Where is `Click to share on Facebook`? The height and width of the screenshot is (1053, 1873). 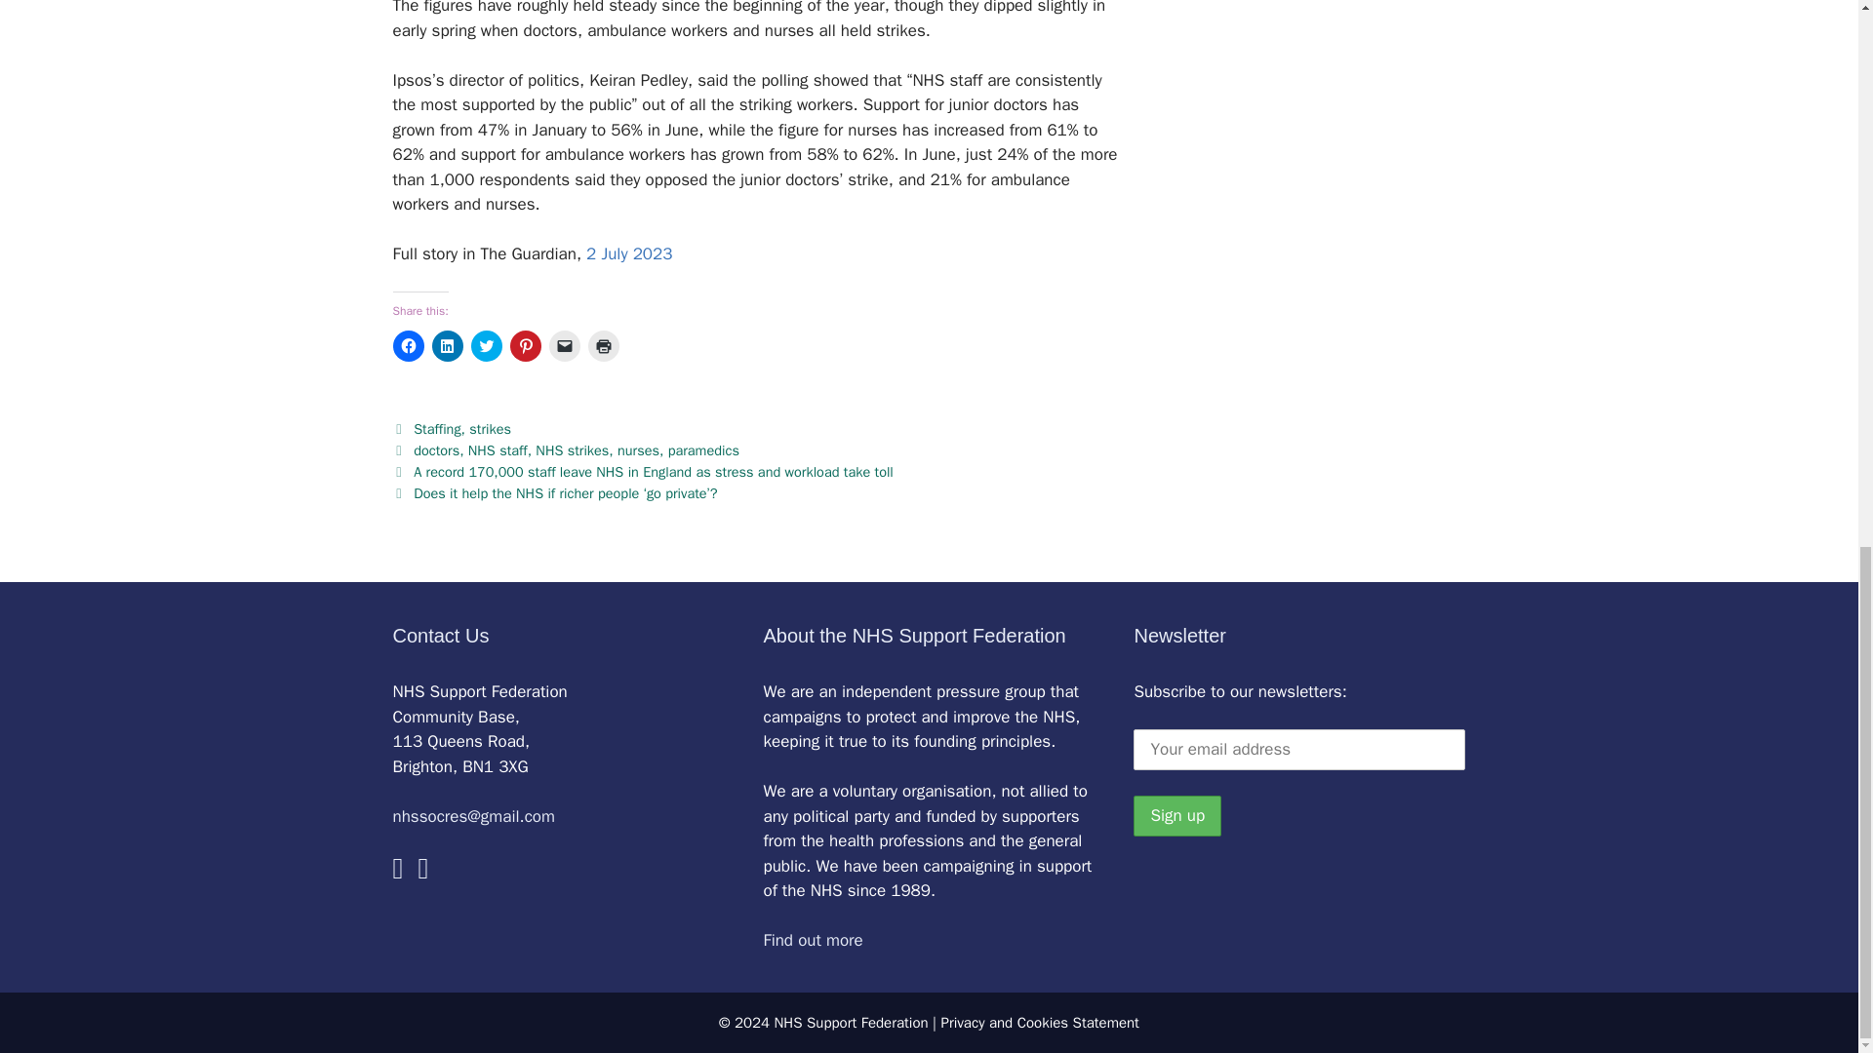
Click to share on Facebook is located at coordinates (407, 346).